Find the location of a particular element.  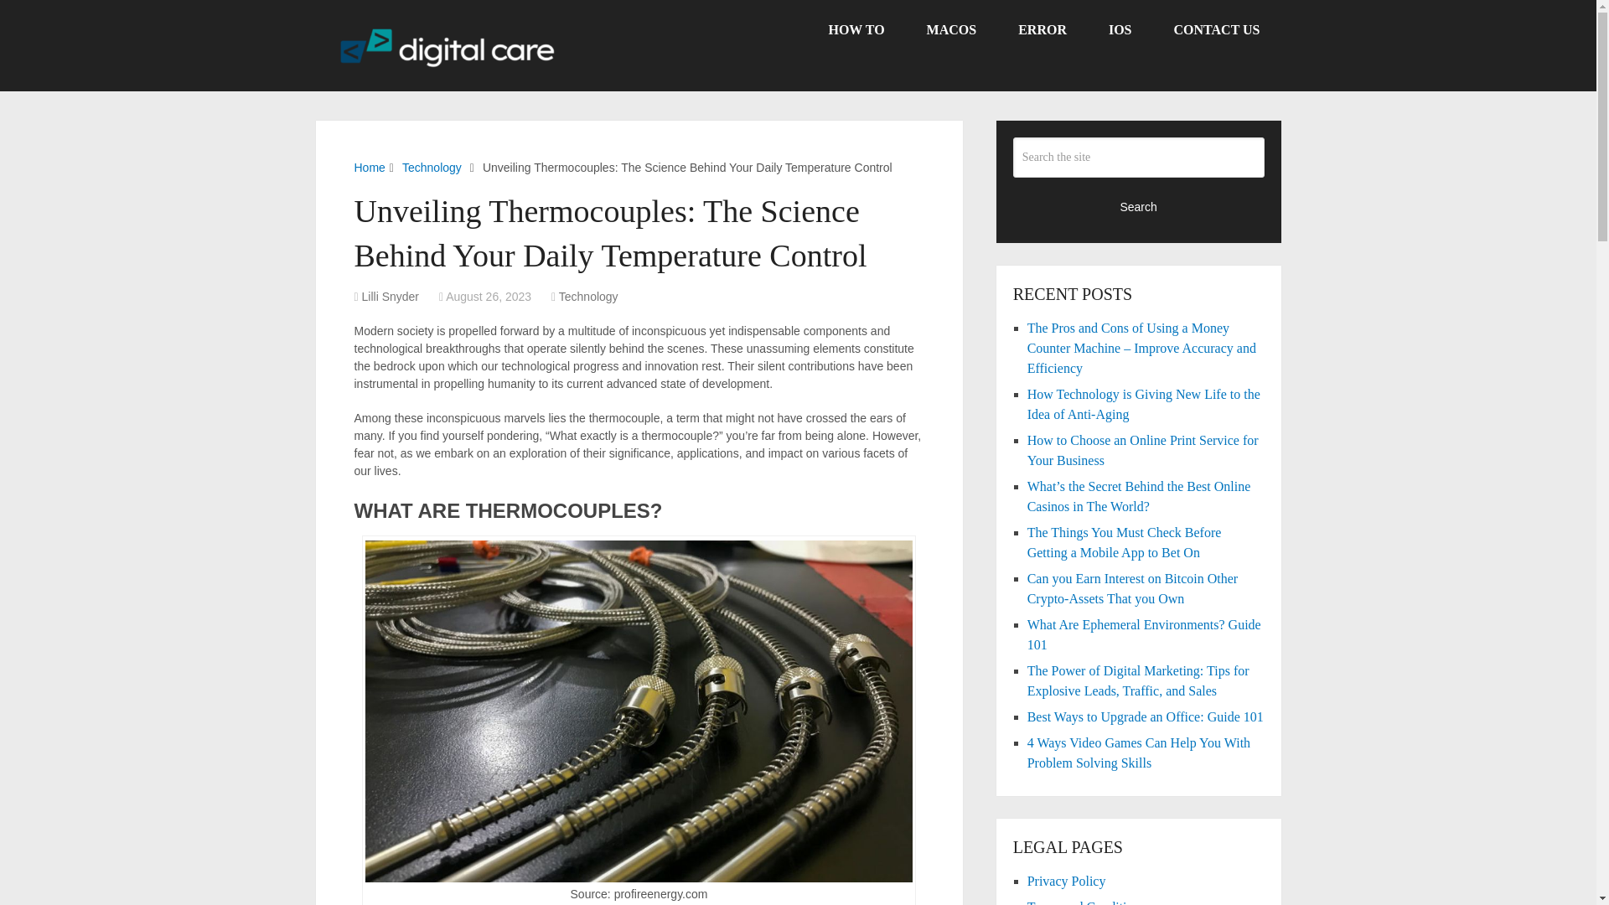

ERROR is located at coordinates (1042, 30).